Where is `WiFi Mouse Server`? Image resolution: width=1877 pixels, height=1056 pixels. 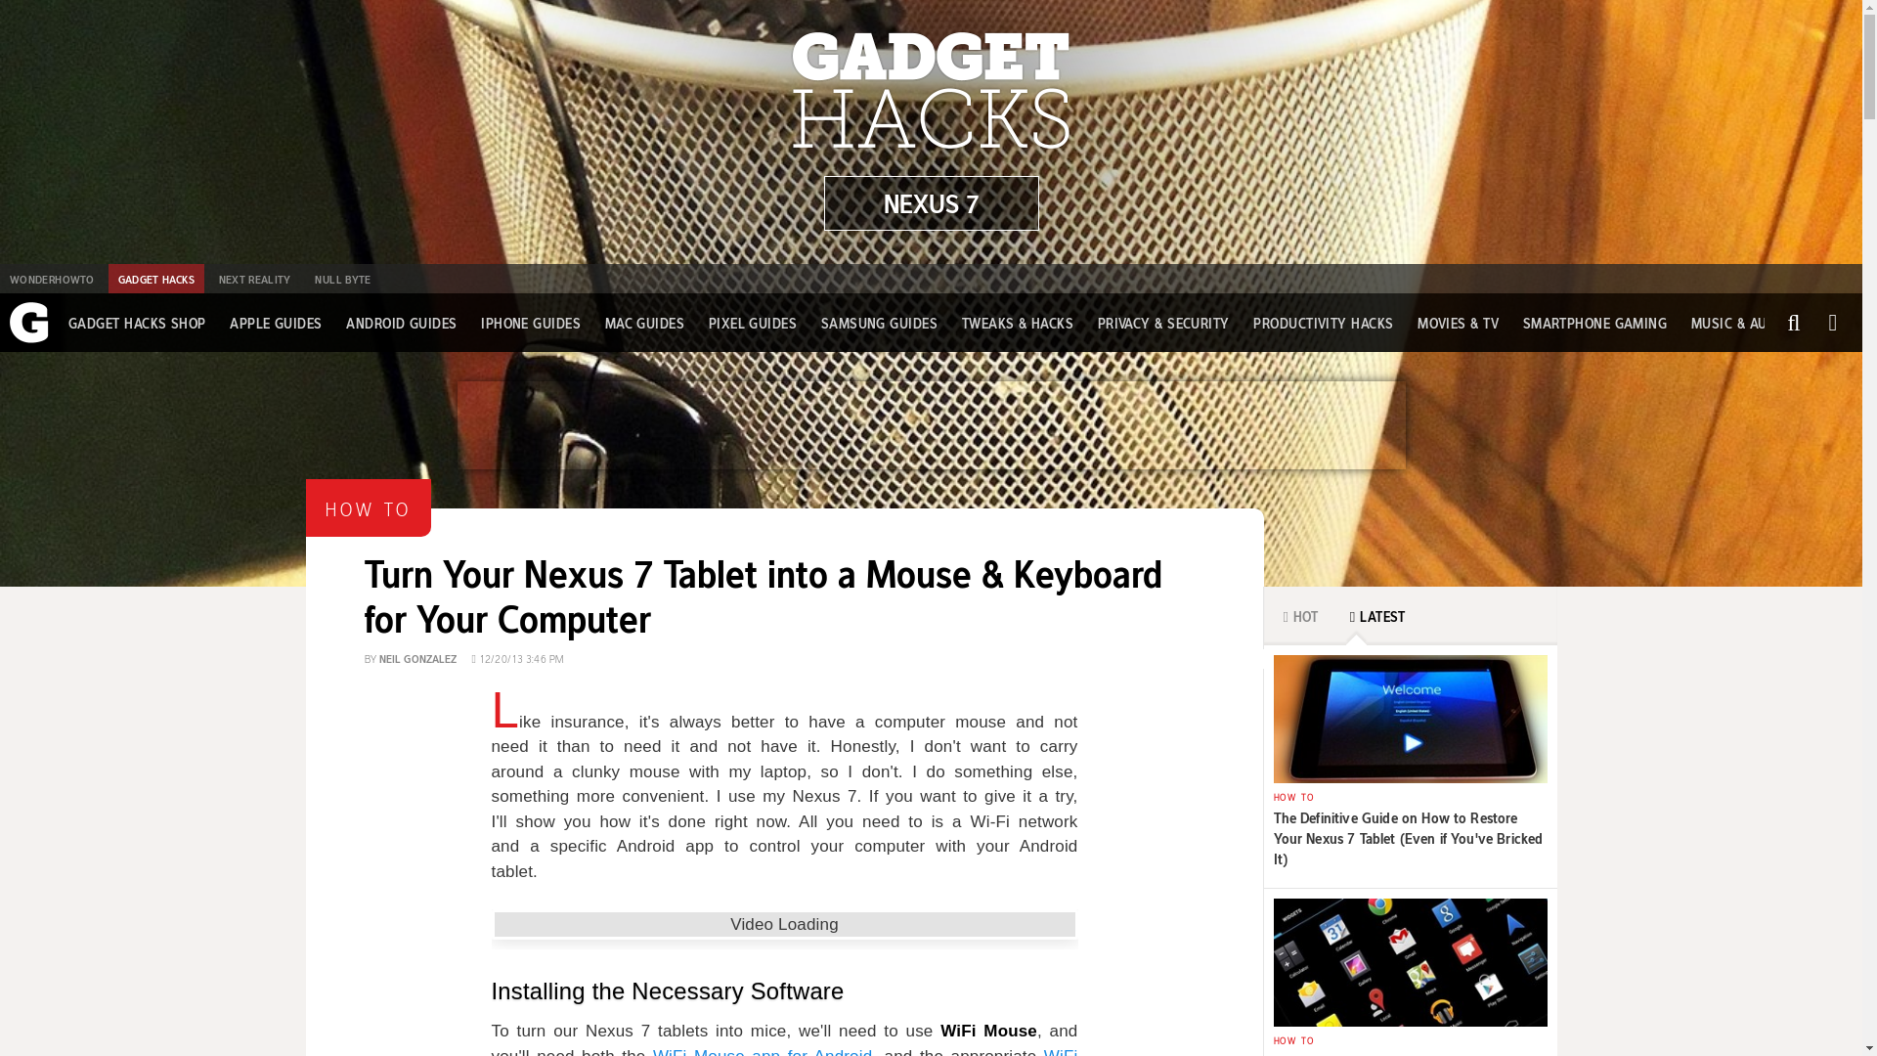
WiFi Mouse Server is located at coordinates (784, 1052).